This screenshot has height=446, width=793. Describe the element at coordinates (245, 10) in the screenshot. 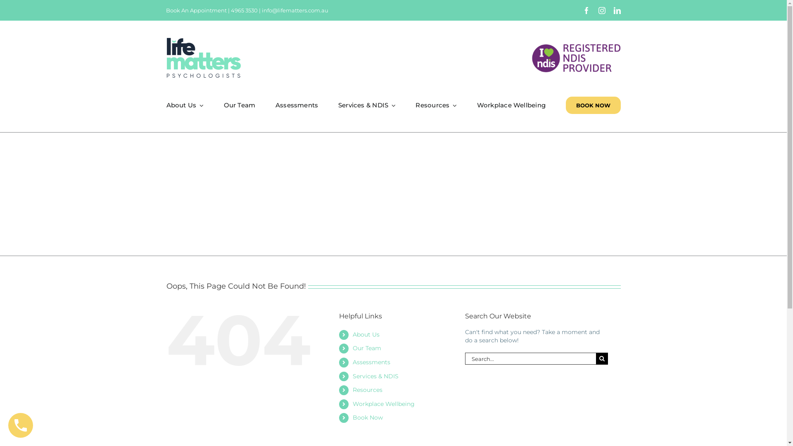

I see `4965 3530` at that location.